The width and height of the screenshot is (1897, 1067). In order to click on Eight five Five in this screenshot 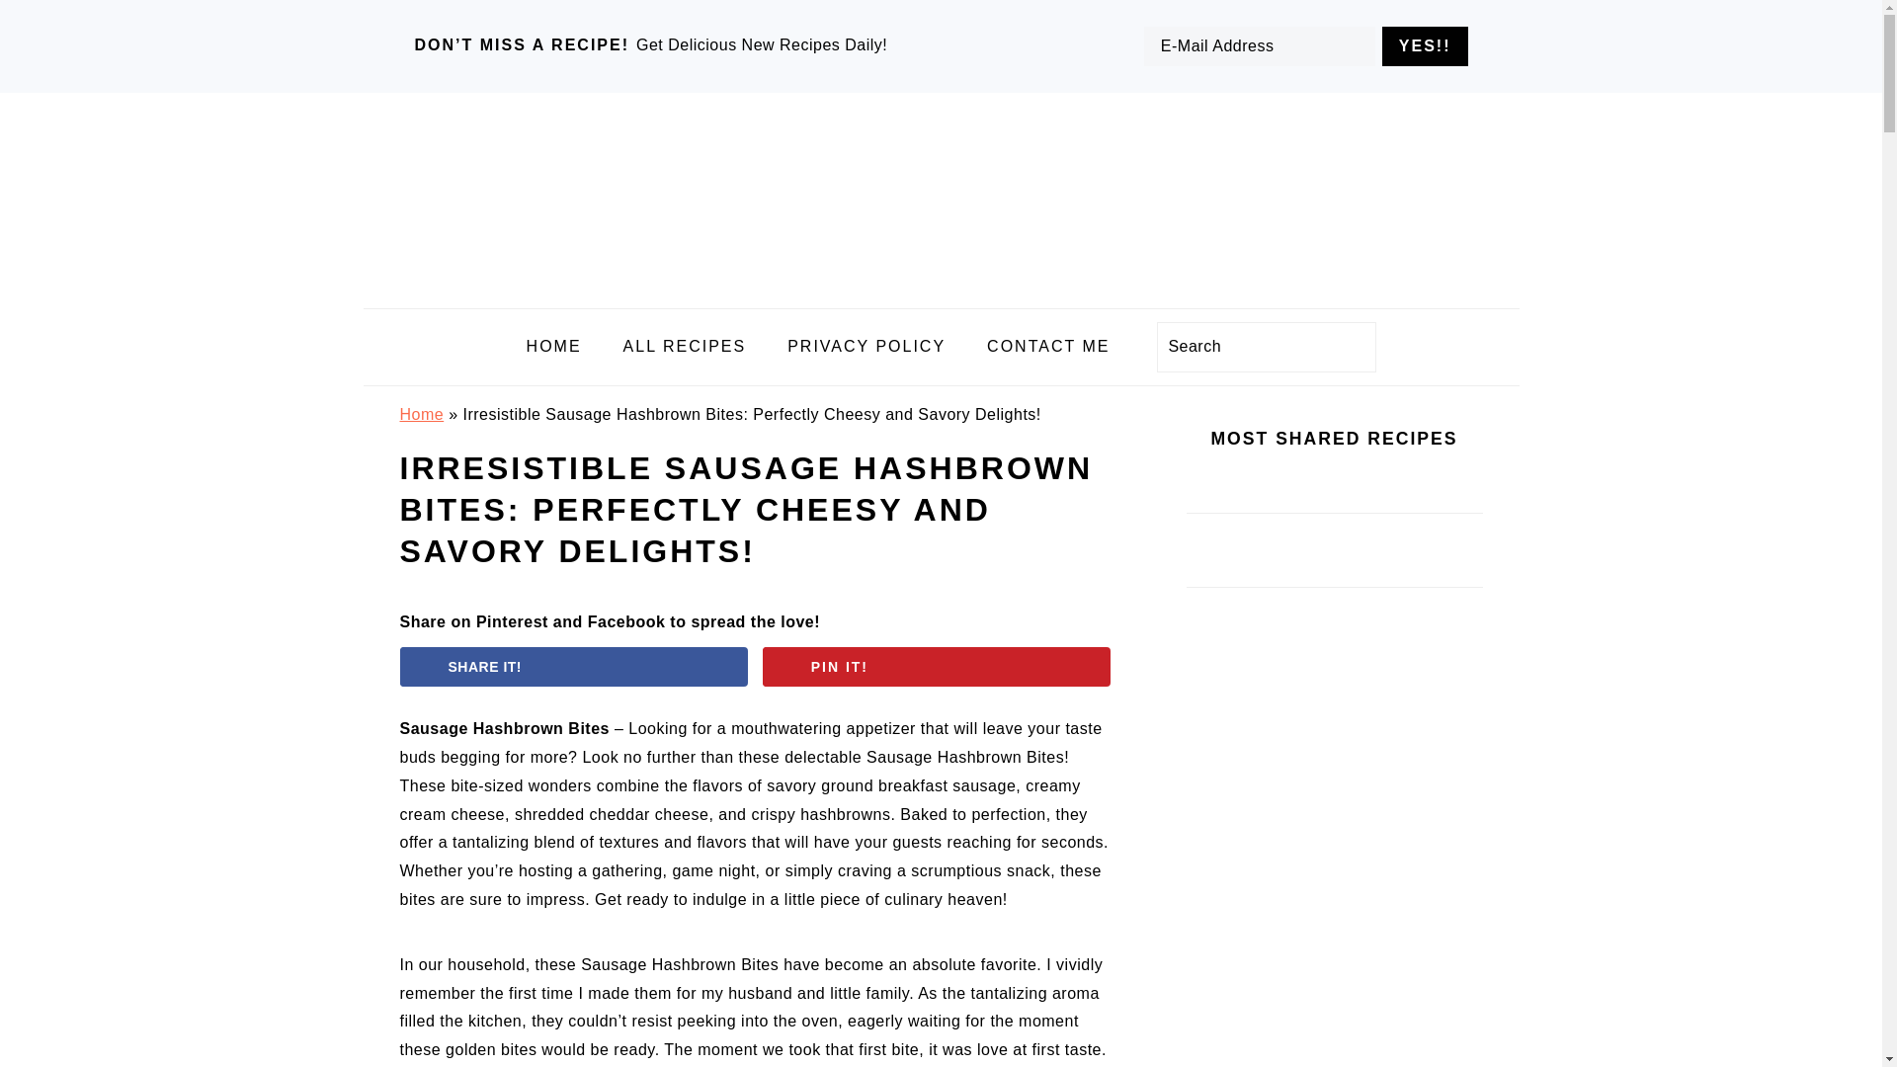, I will do `click(942, 196)`.